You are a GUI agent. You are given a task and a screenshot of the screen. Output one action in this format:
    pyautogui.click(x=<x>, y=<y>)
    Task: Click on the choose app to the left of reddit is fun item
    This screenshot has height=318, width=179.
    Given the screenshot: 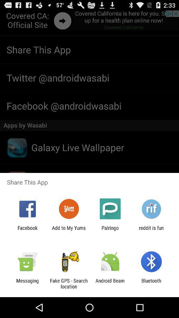 What is the action you would take?
    pyautogui.click(x=110, y=231)
    